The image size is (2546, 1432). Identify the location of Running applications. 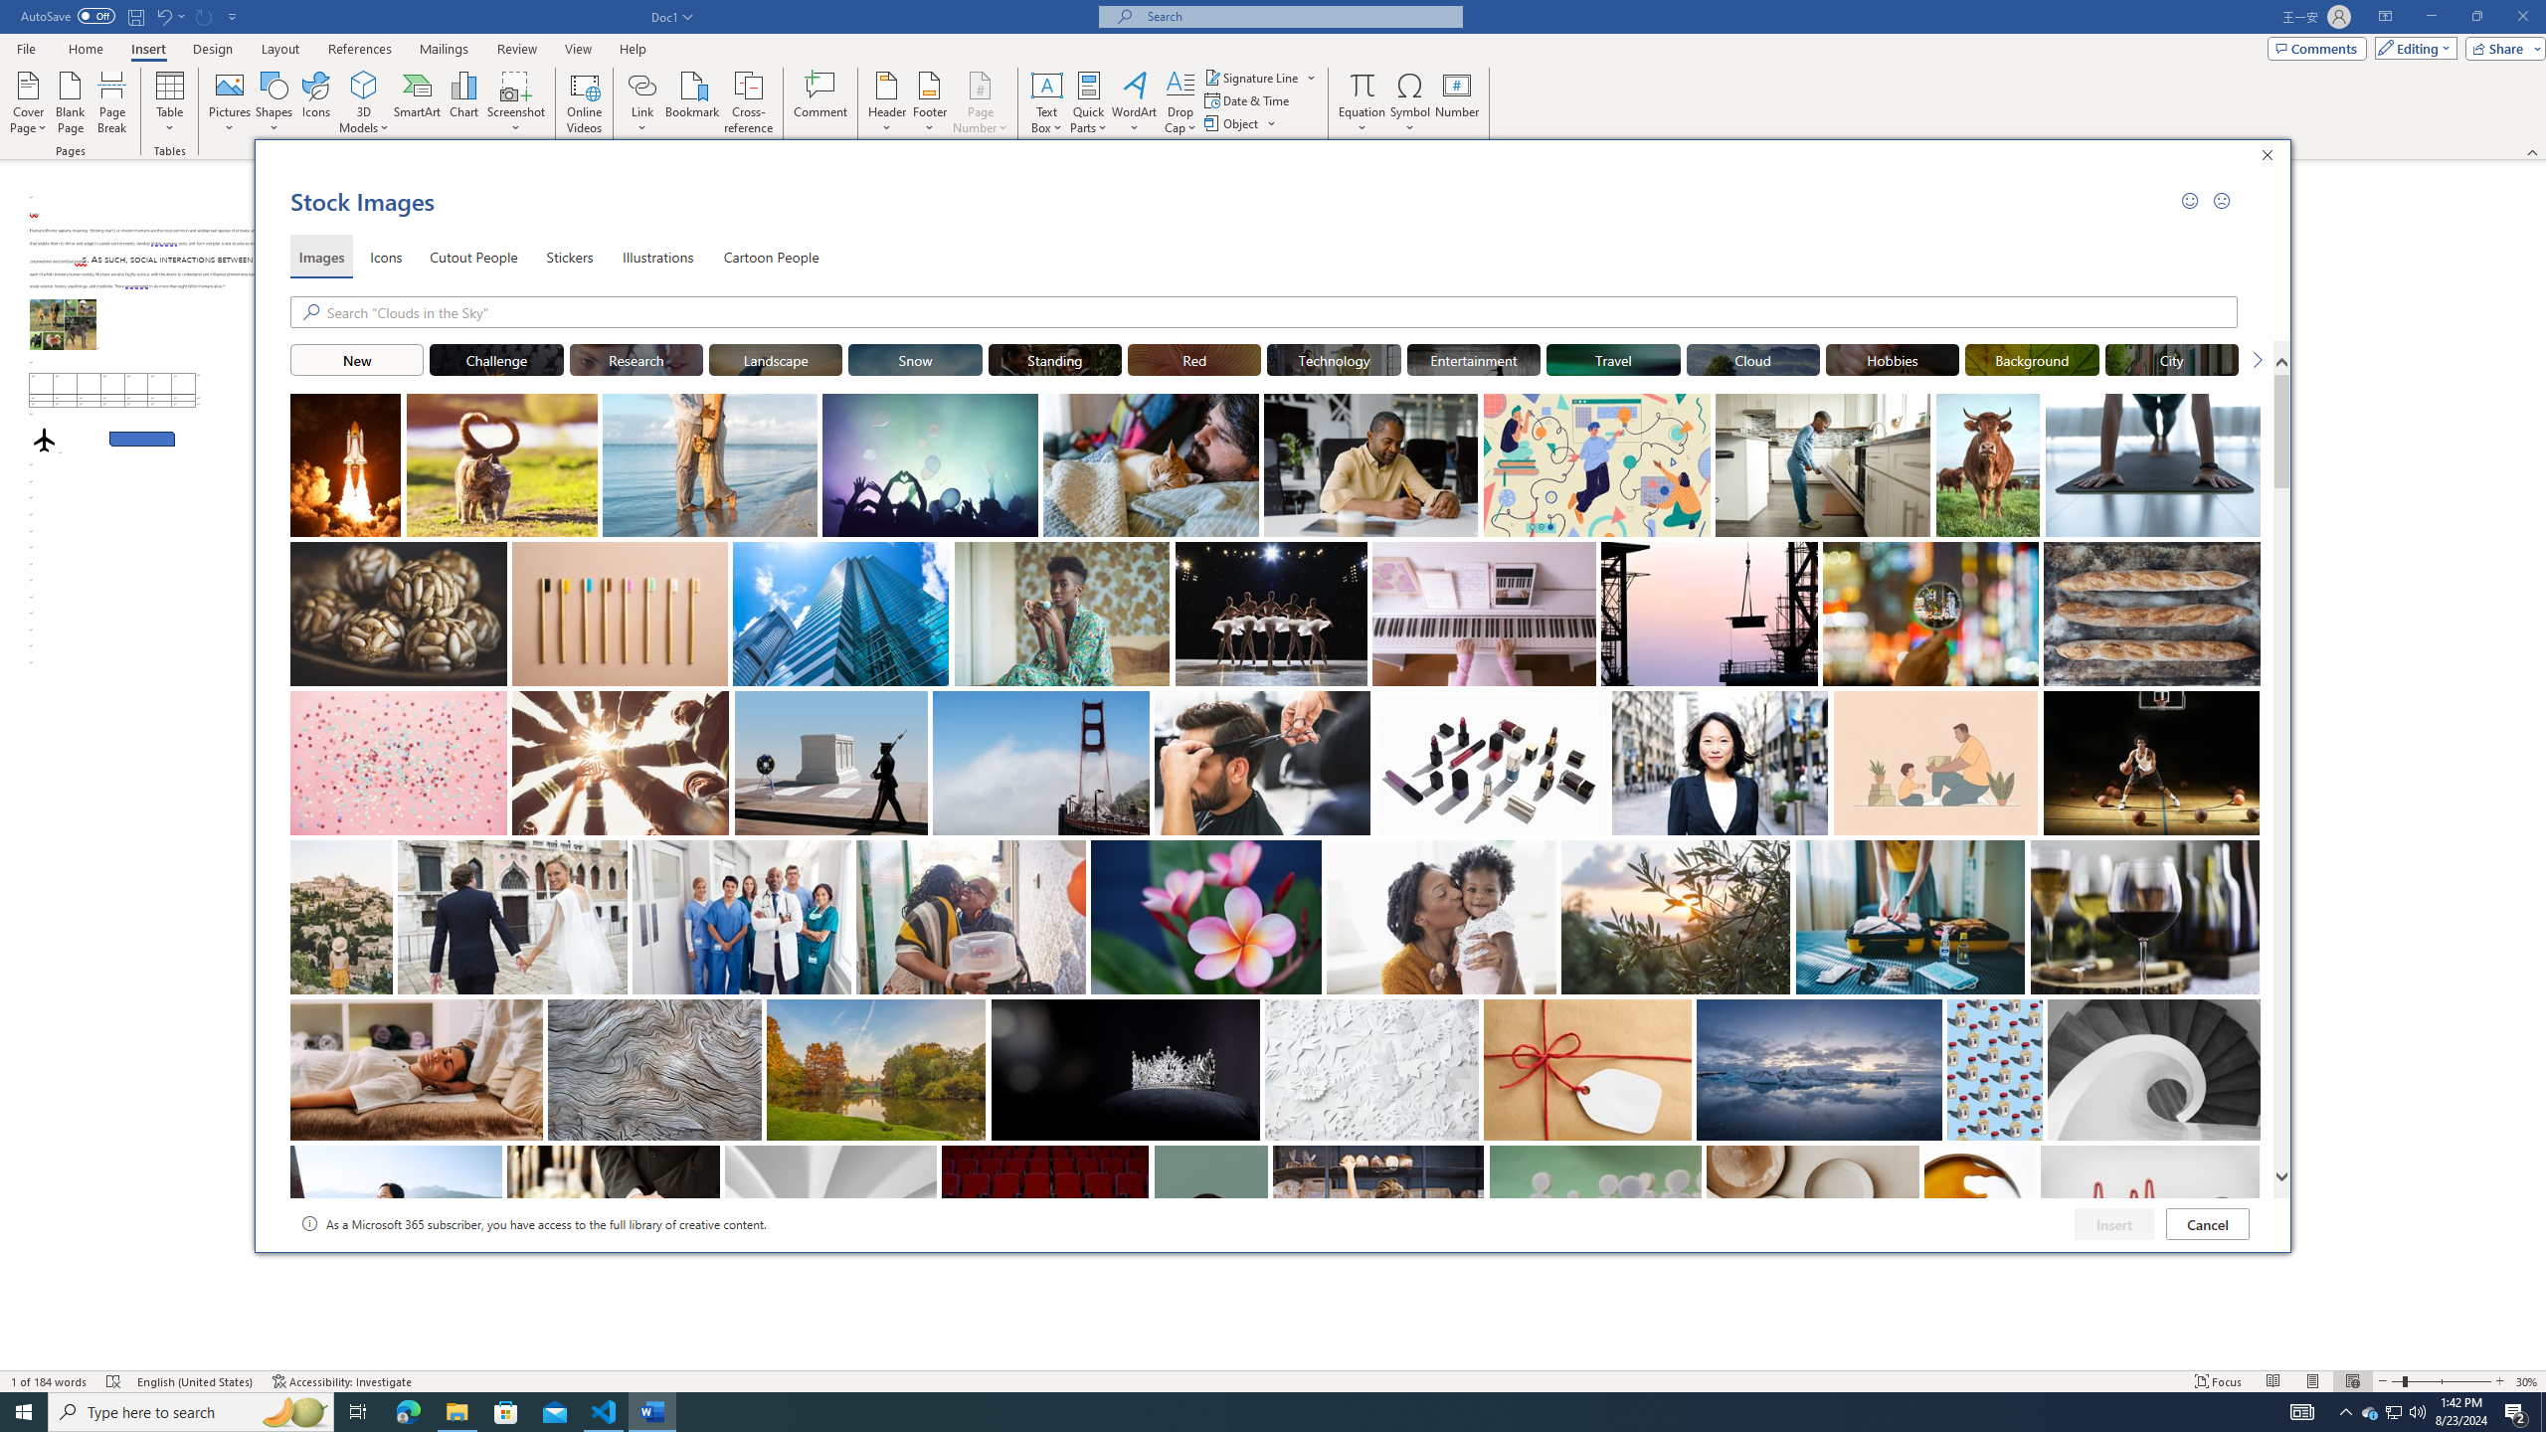
(1255, 1412).